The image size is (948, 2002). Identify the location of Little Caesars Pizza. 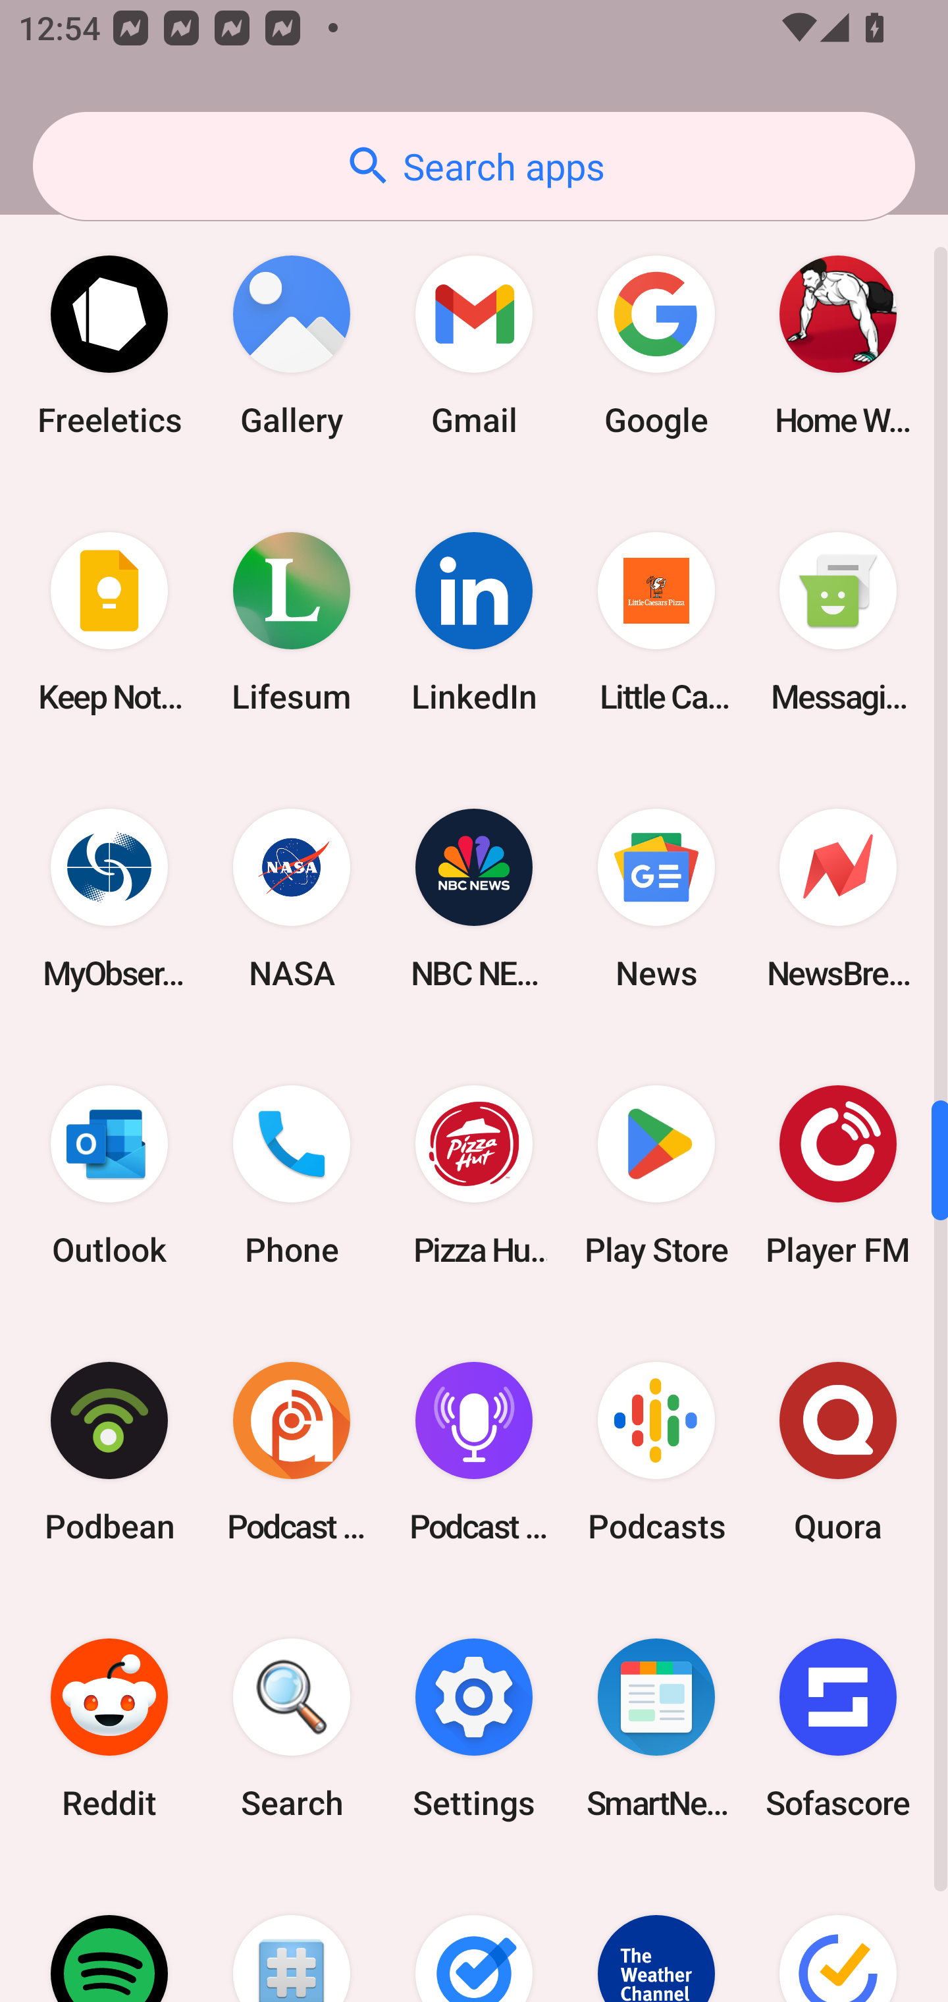
(656, 622).